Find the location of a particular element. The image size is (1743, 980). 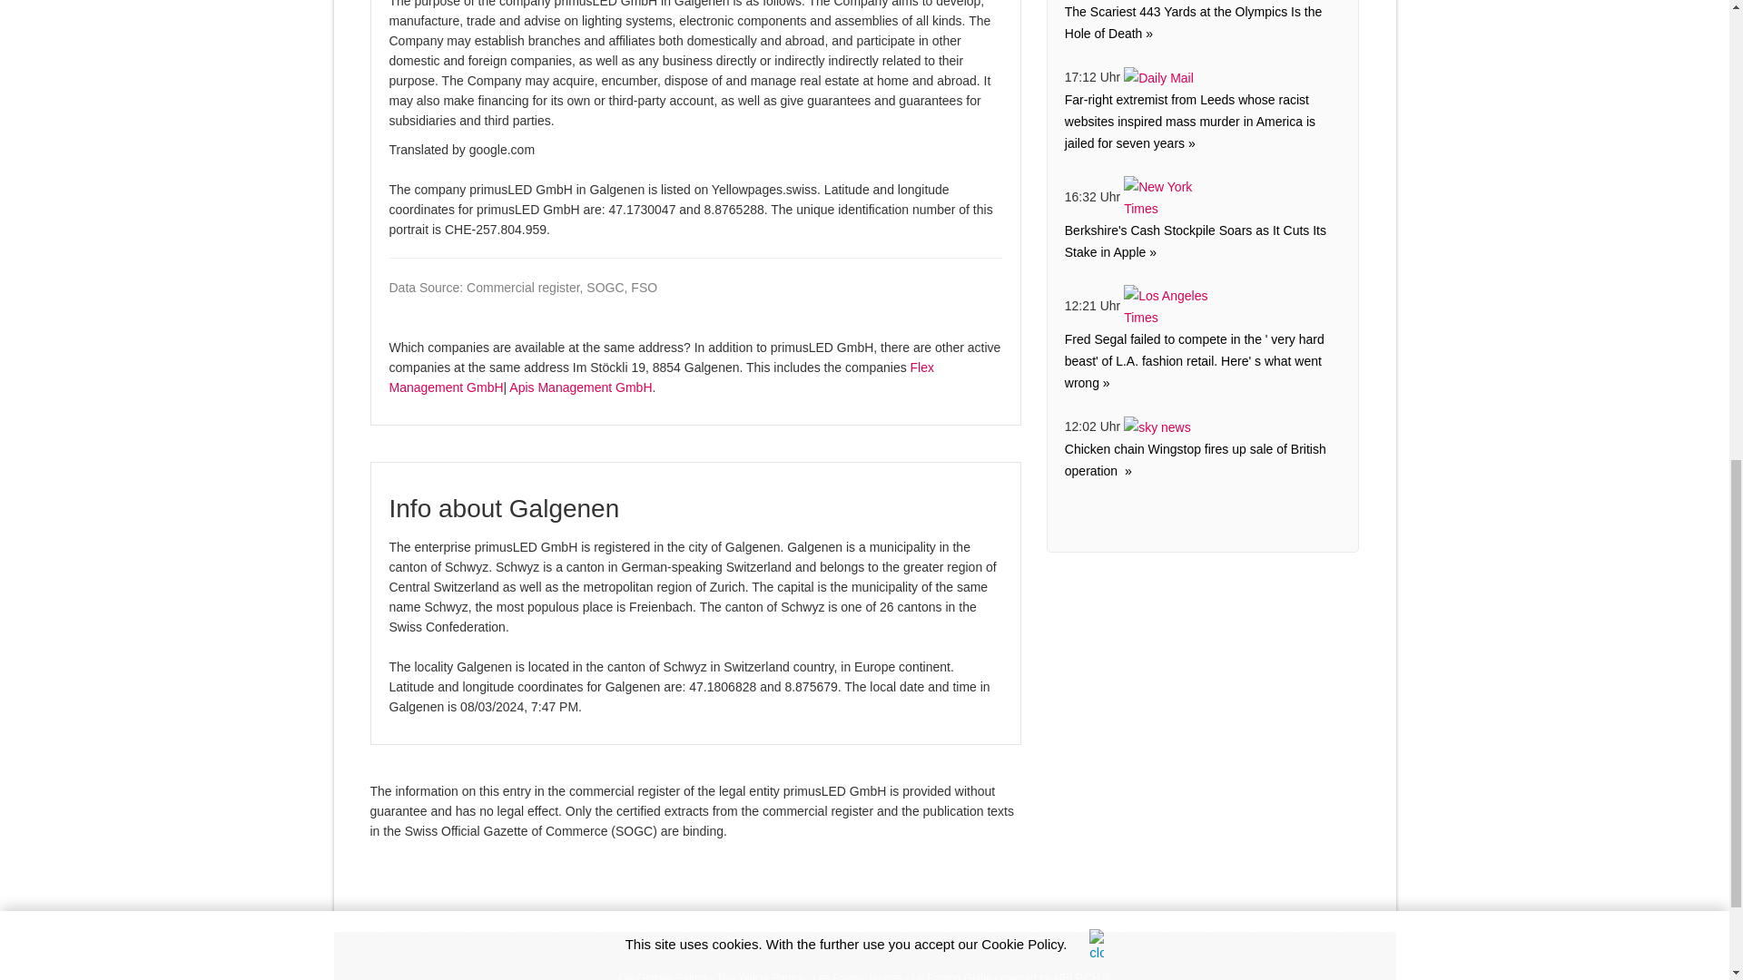

Apis Management GmbH is located at coordinates (580, 387).